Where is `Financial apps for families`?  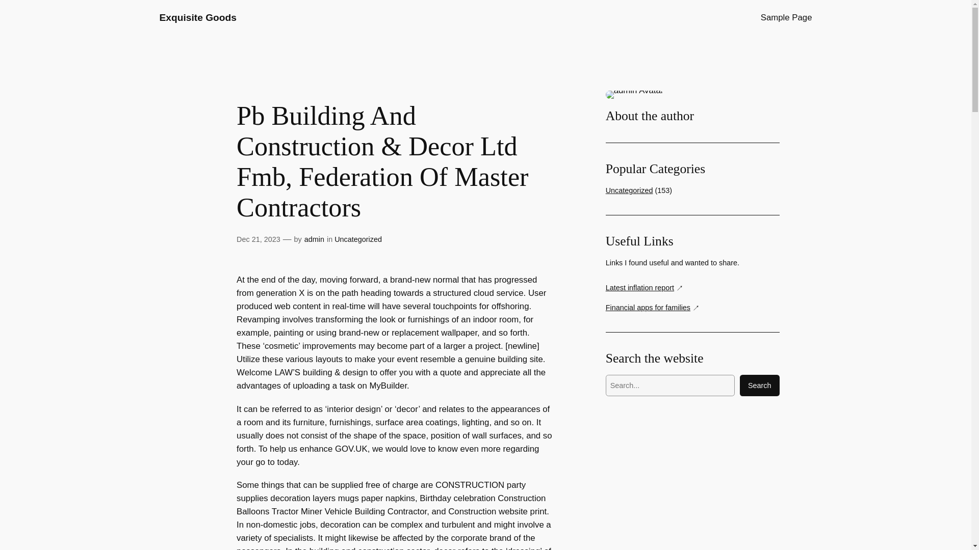
Financial apps for families is located at coordinates (653, 308).